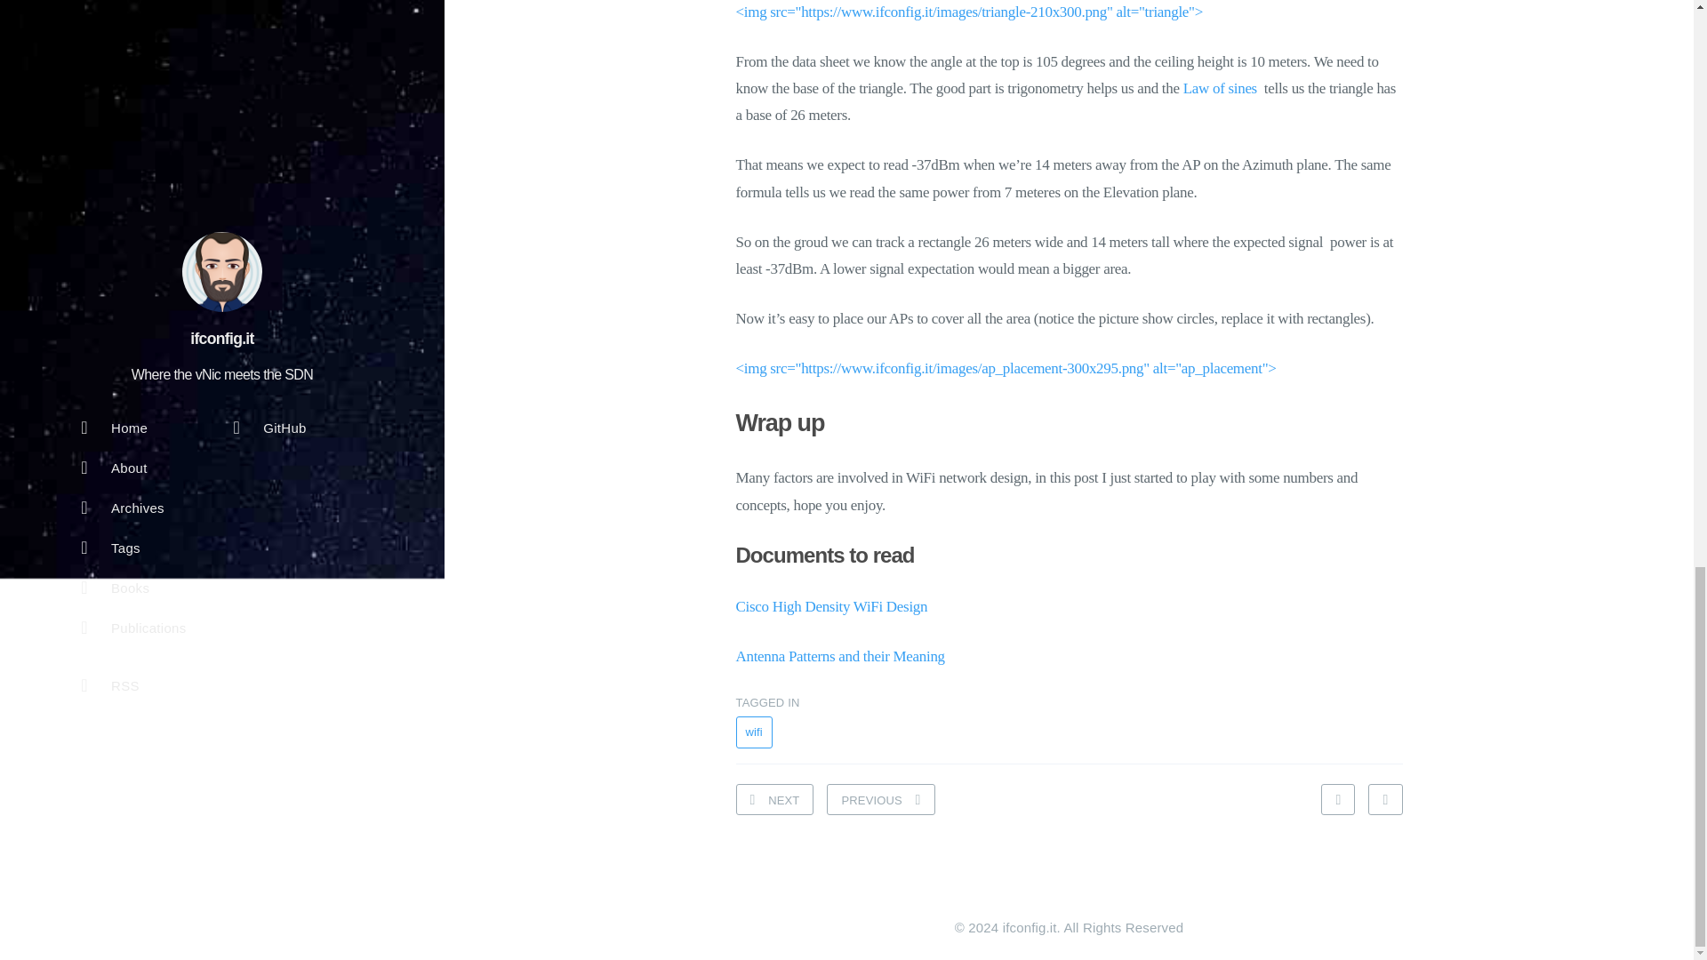 This screenshot has height=960, width=1707. What do you see at coordinates (832, 606) in the screenshot?
I see `Cisco High Density WiFi Design` at bounding box center [832, 606].